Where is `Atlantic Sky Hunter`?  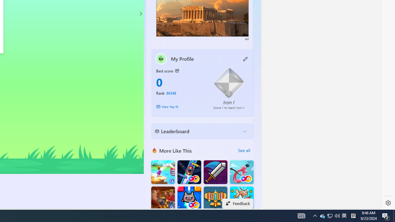 Atlantic Sky Hunter is located at coordinates (215, 199).